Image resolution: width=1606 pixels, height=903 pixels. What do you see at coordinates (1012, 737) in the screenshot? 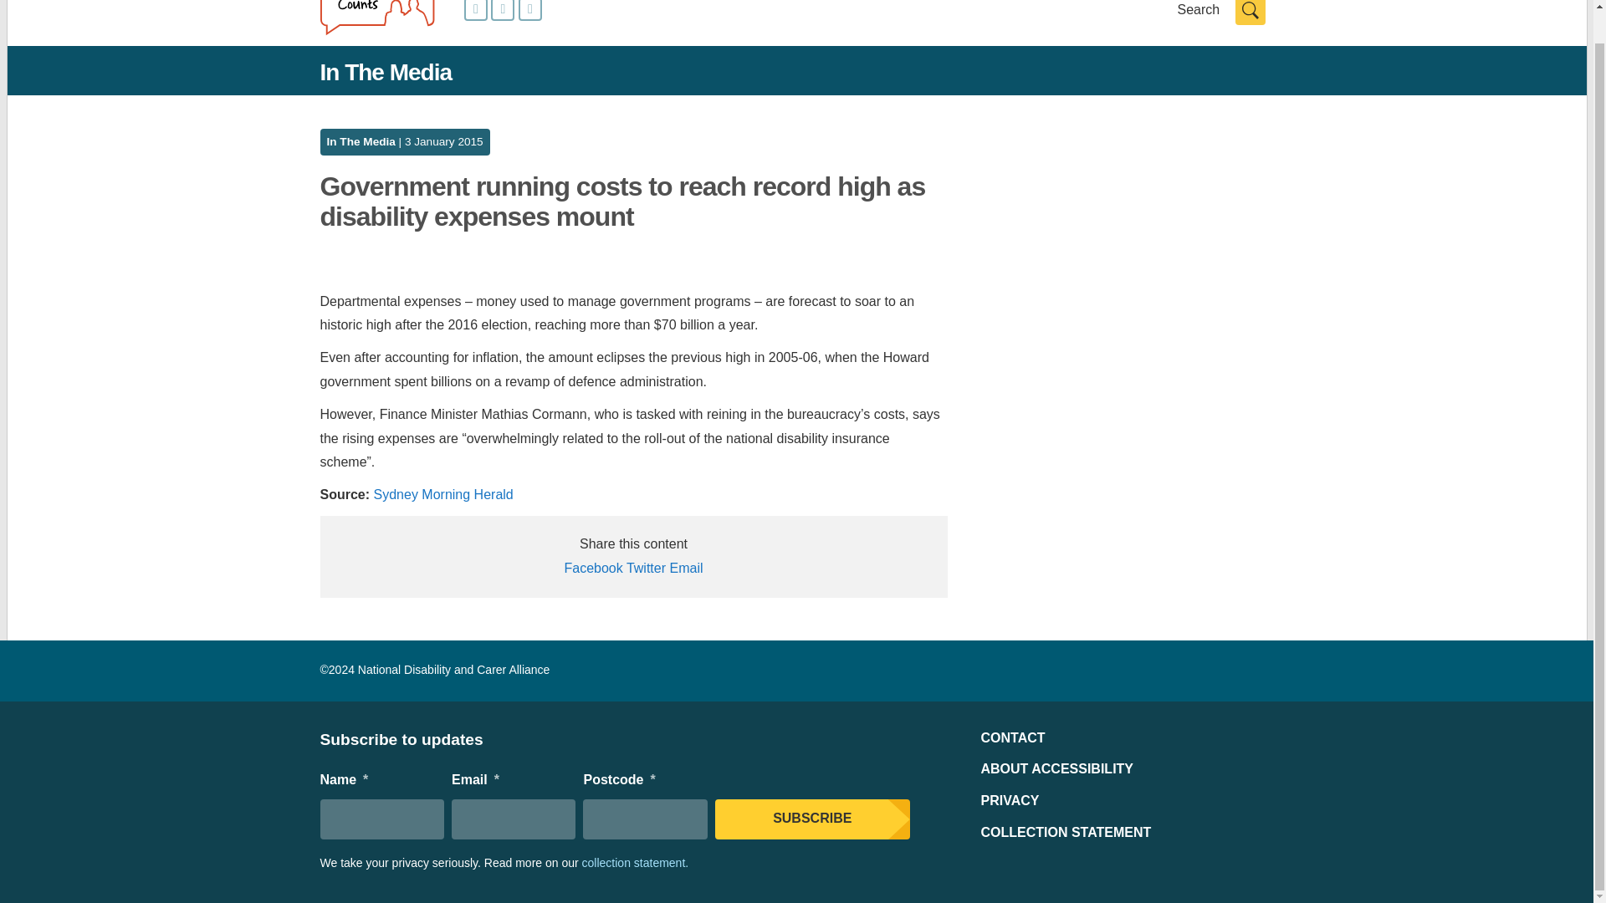
I see `CONTACT` at bounding box center [1012, 737].